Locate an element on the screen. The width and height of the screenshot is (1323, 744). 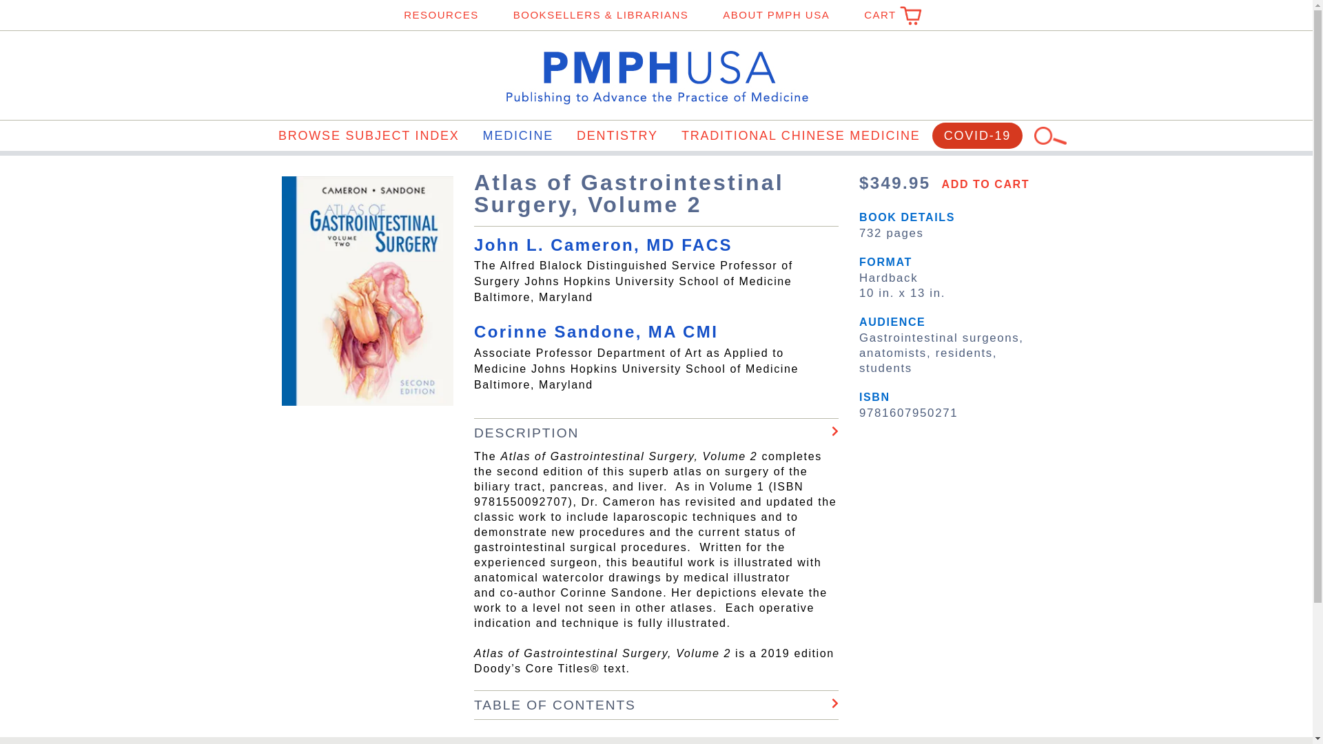
About PMPH USA is located at coordinates (776, 15).